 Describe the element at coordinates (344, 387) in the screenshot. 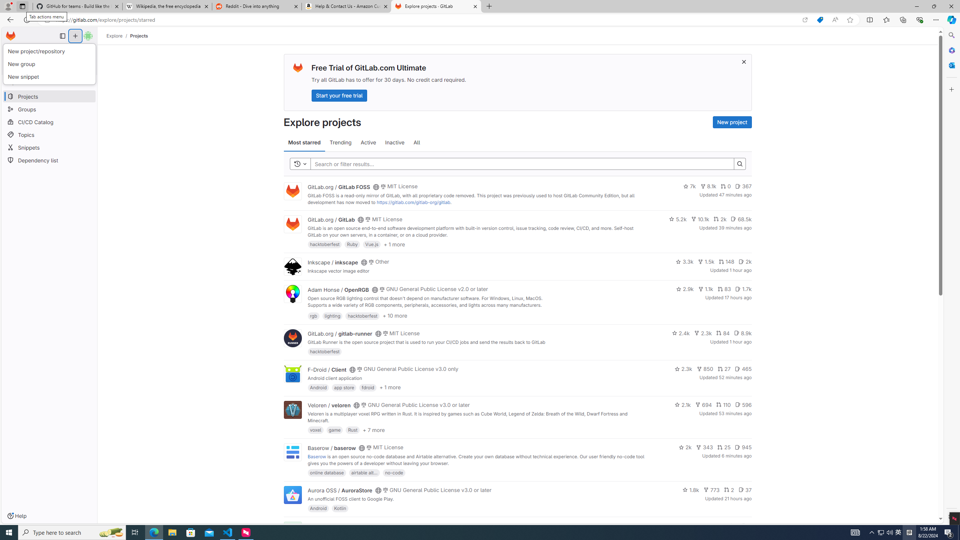

I see `app store` at that location.